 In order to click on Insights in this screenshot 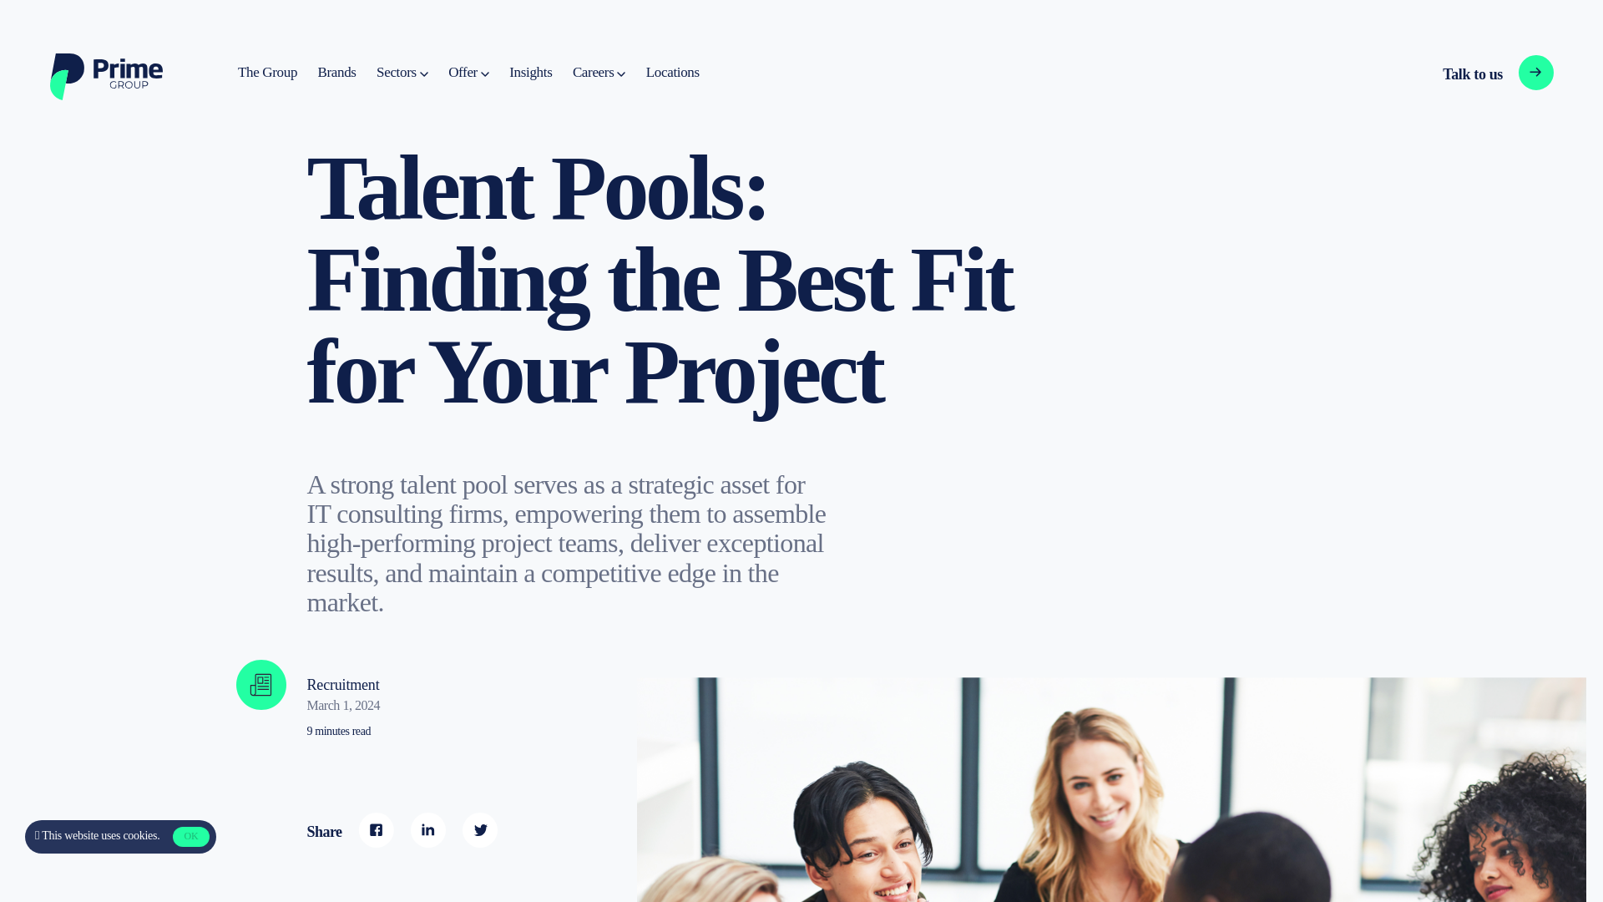, I will do `click(402, 73)`.